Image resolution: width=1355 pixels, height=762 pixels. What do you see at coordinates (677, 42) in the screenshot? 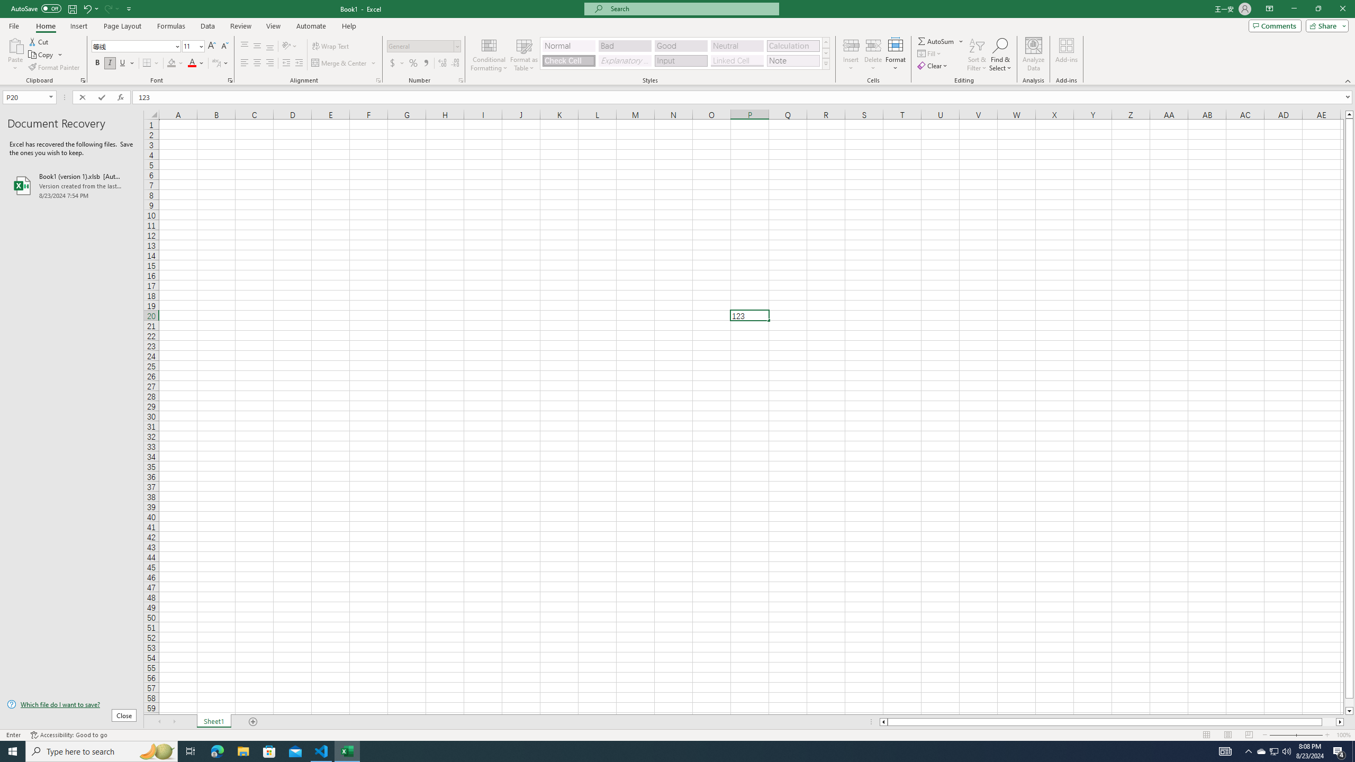
I see `Class: MsoCommandBar` at bounding box center [677, 42].